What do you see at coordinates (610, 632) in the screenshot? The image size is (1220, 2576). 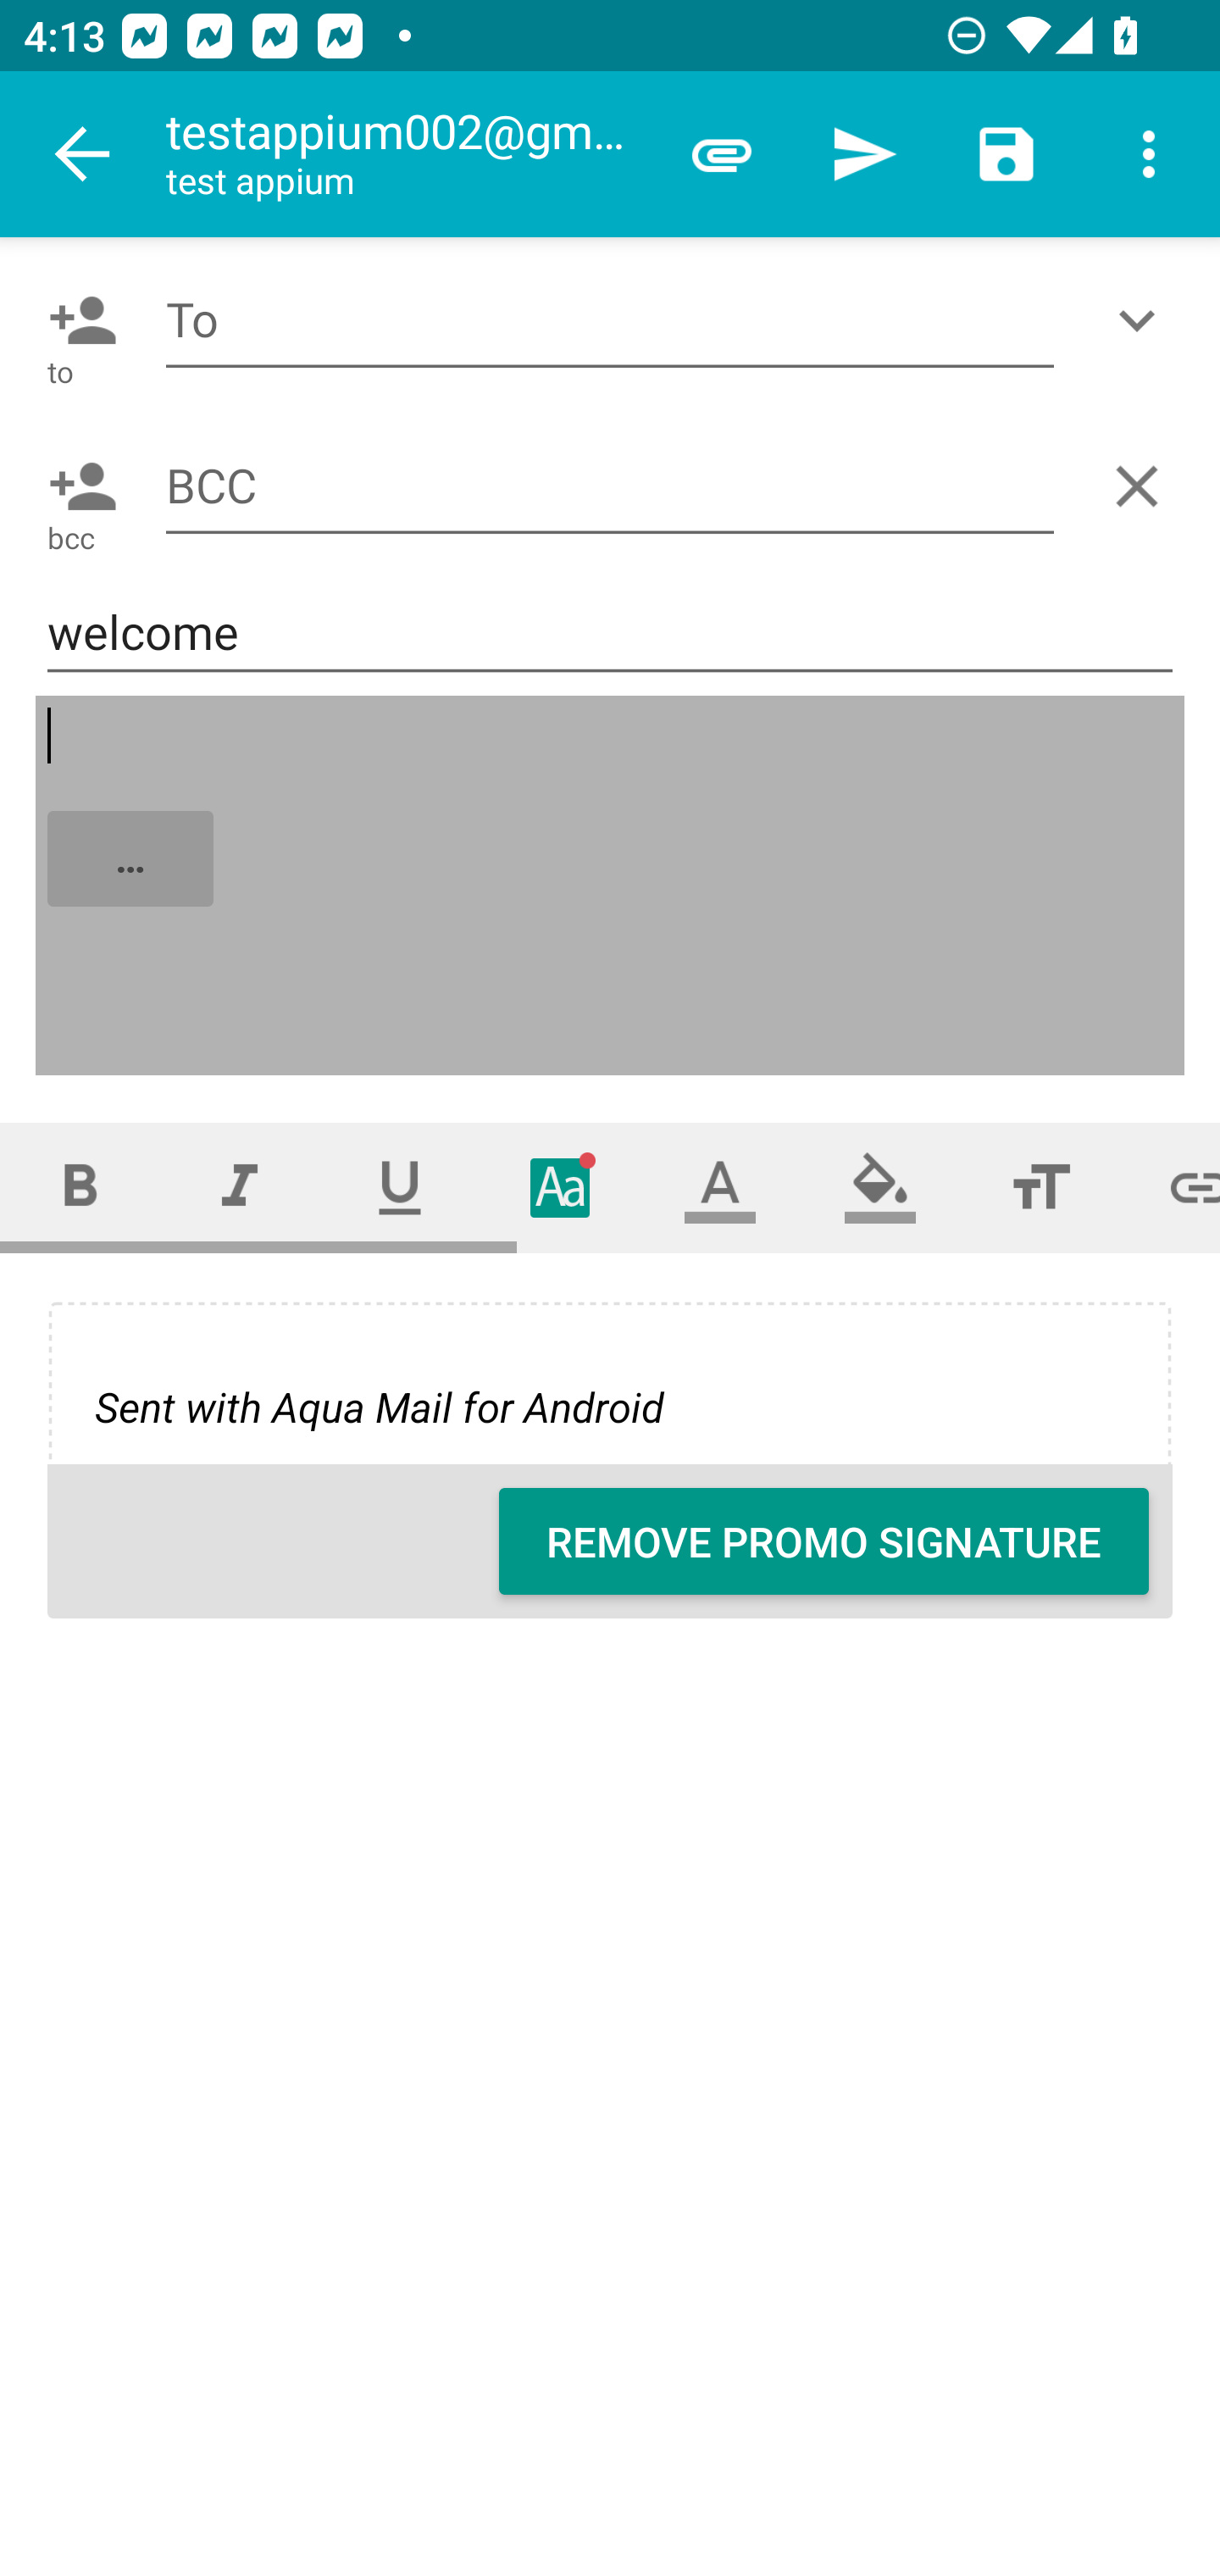 I see `welcome` at bounding box center [610, 632].